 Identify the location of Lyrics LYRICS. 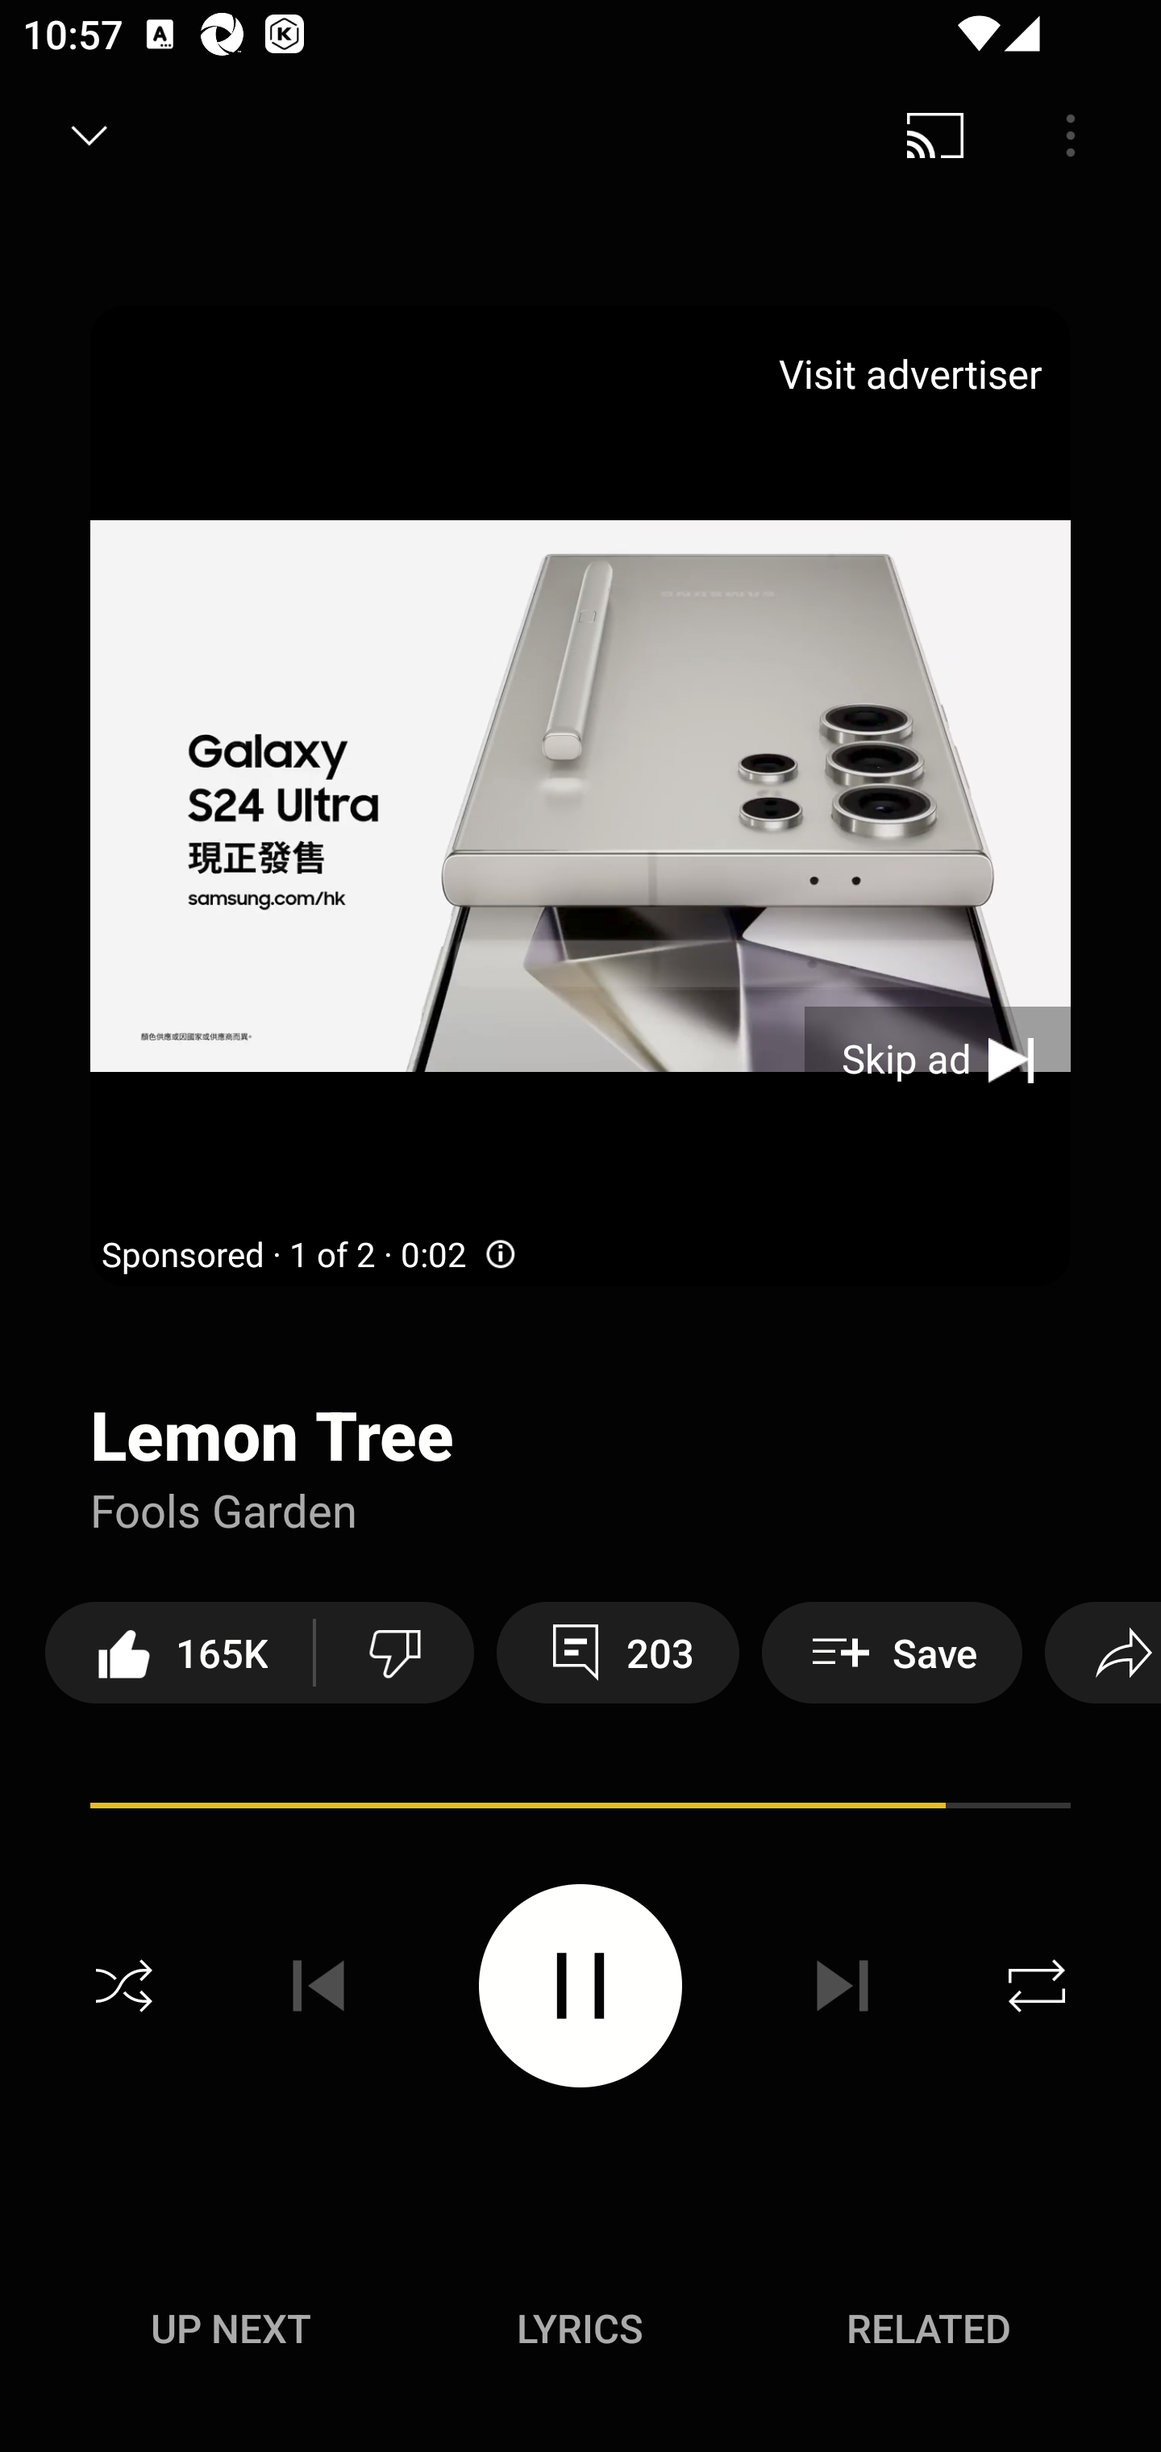
(580, 2328).